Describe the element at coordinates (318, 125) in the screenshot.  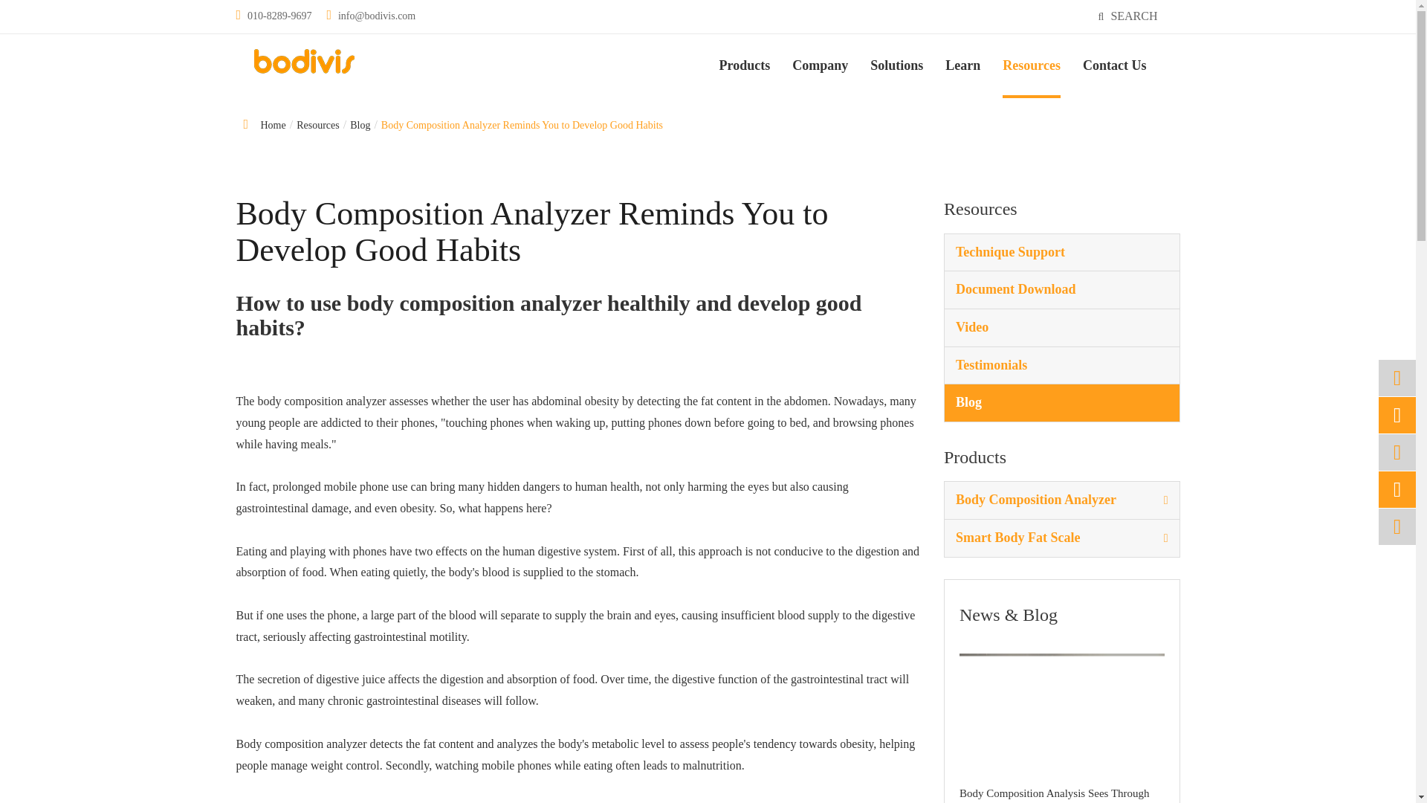
I see `Resources` at that location.